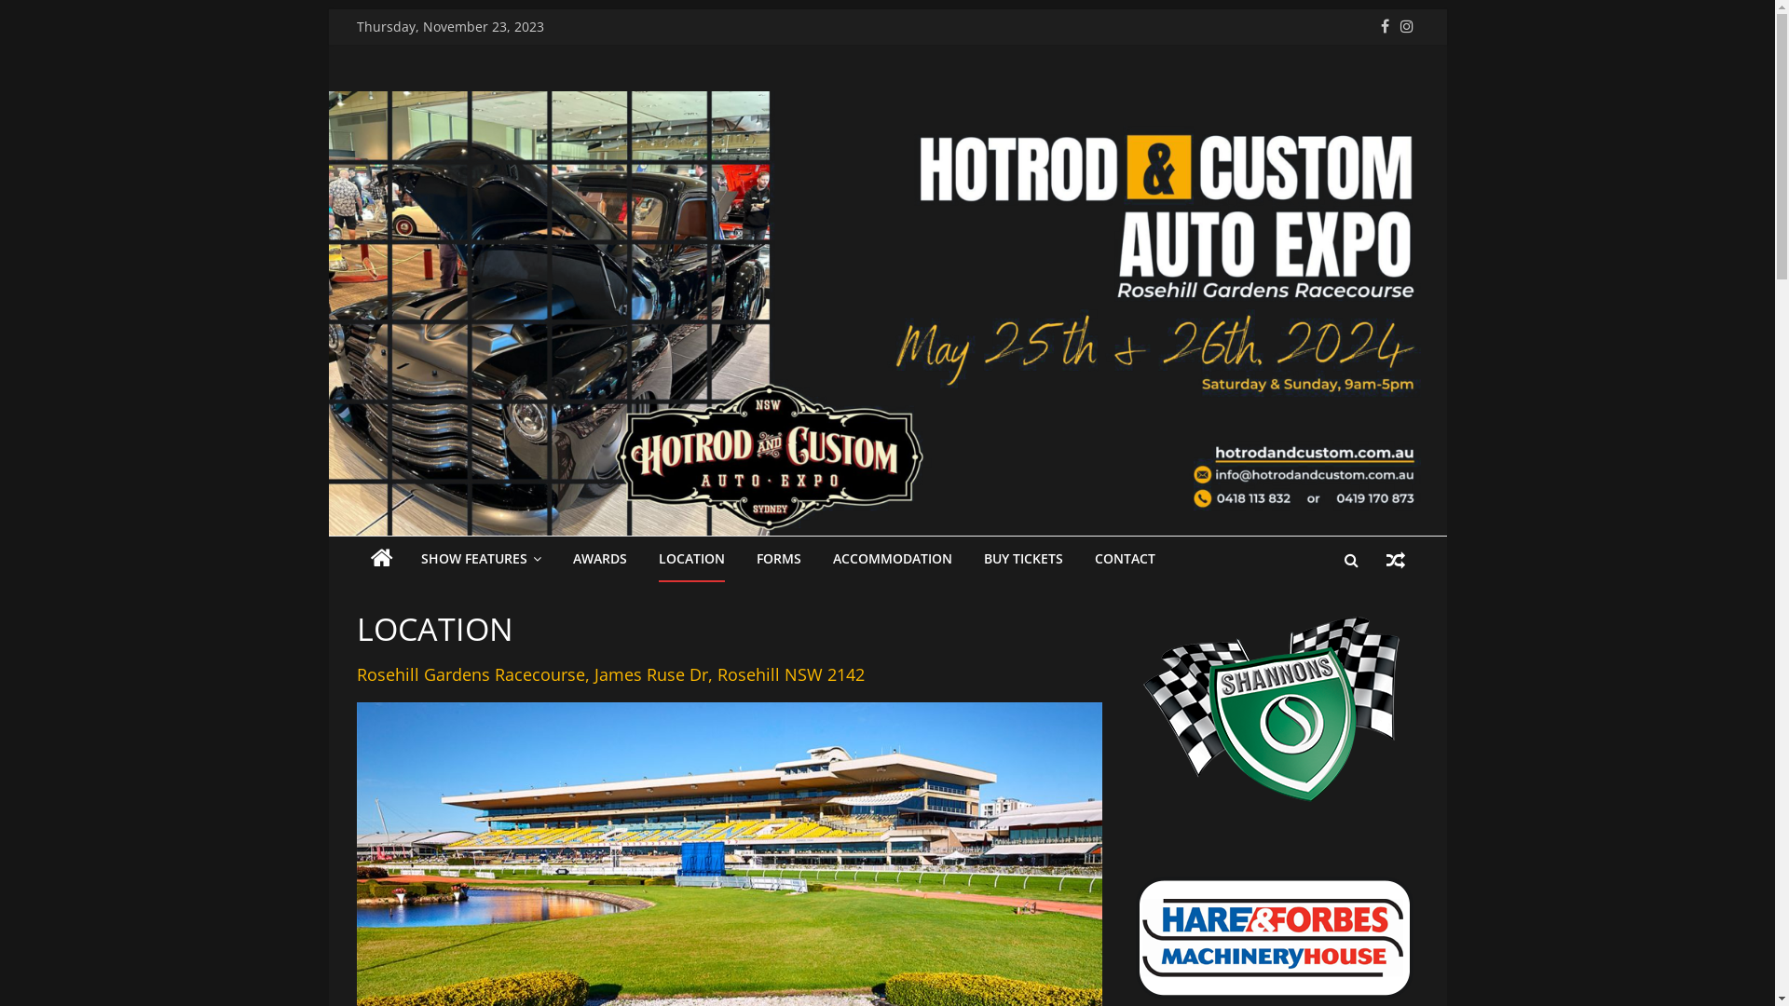  I want to click on ACCOMMODATION, so click(893, 560).